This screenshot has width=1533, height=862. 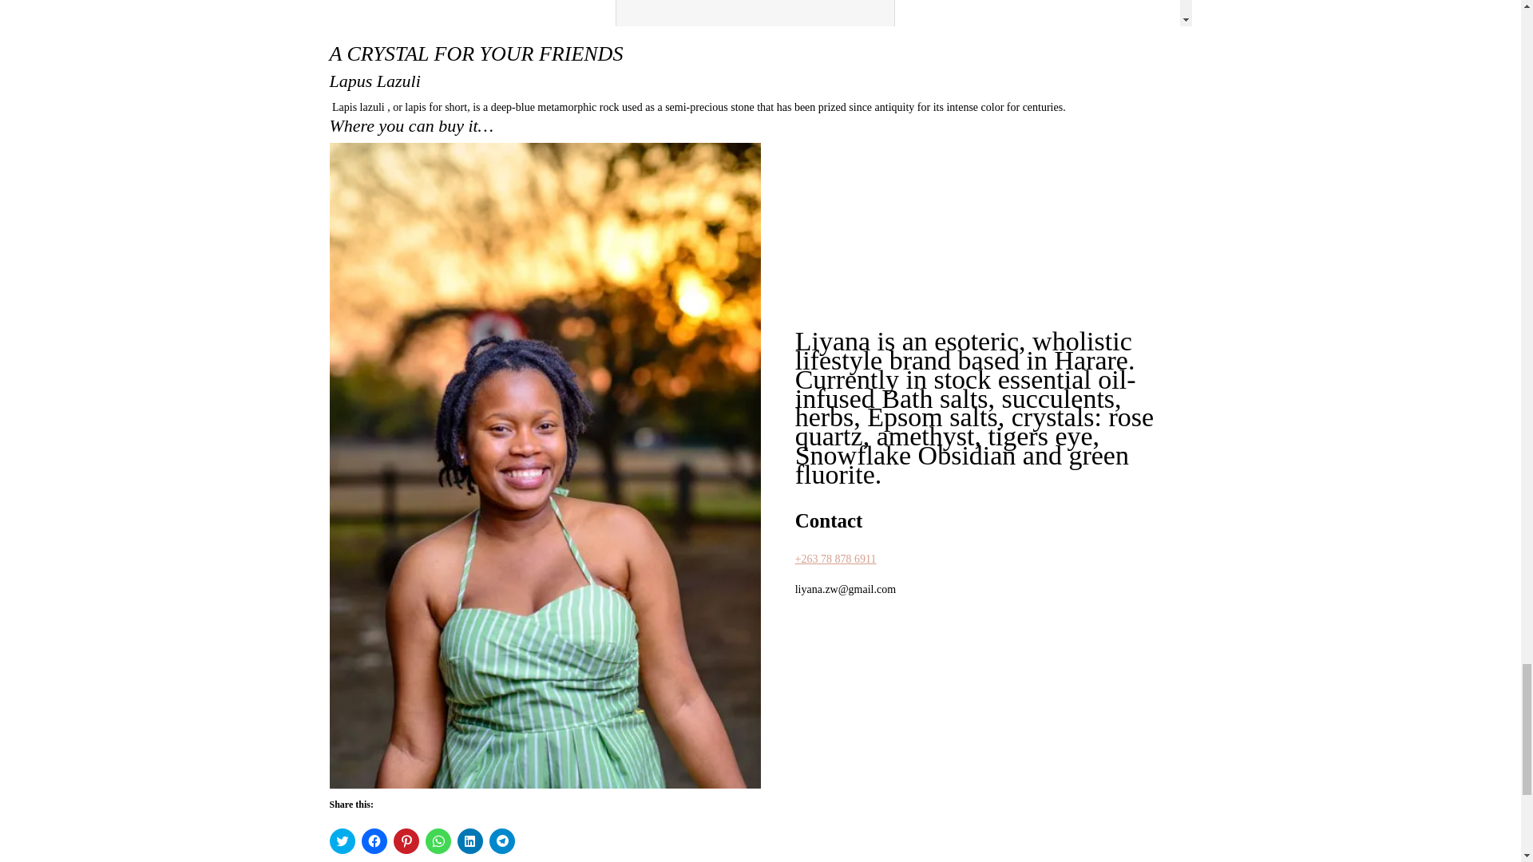 What do you see at coordinates (438, 841) in the screenshot?
I see `Click to share on WhatsApp` at bounding box center [438, 841].